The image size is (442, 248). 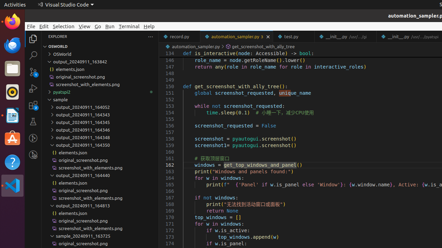 What do you see at coordinates (294, 37) in the screenshot?
I see `test.py` at bounding box center [294, 37].